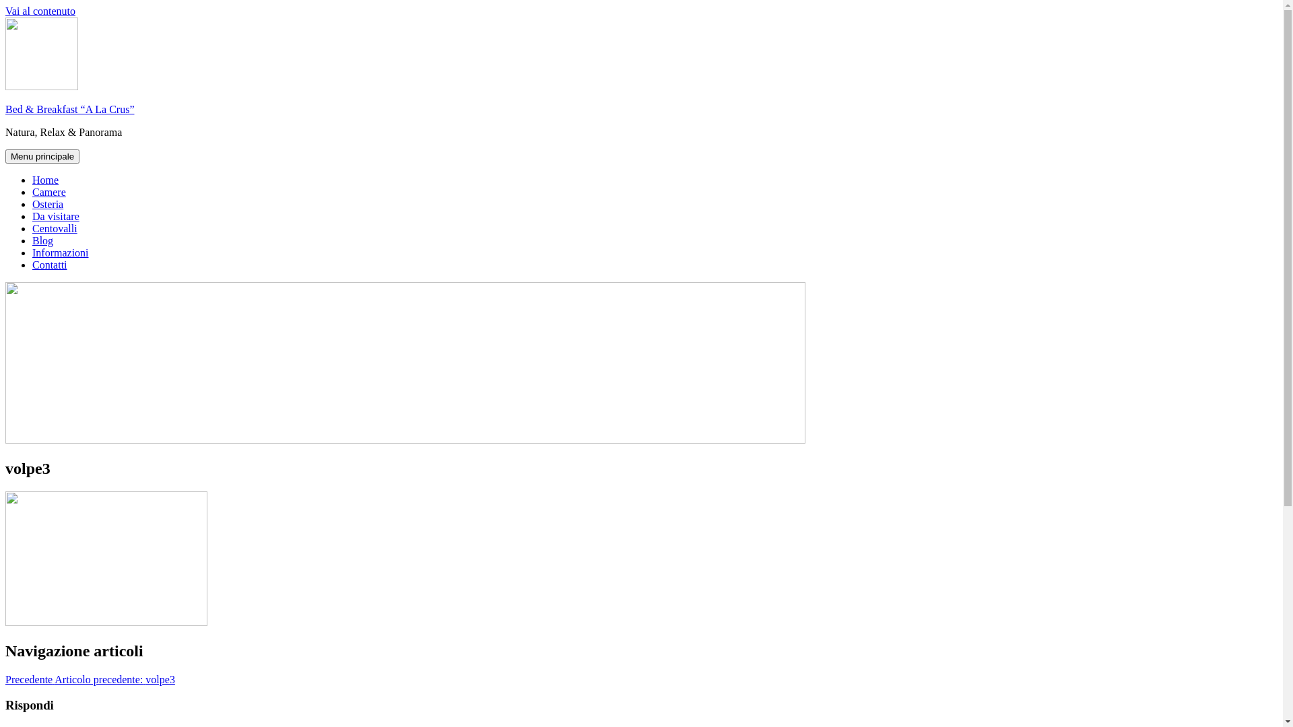 The image size is (1293, 727). Describe the element at coordinates (49, 193) in the screenshot. I see `Camere` at that location.